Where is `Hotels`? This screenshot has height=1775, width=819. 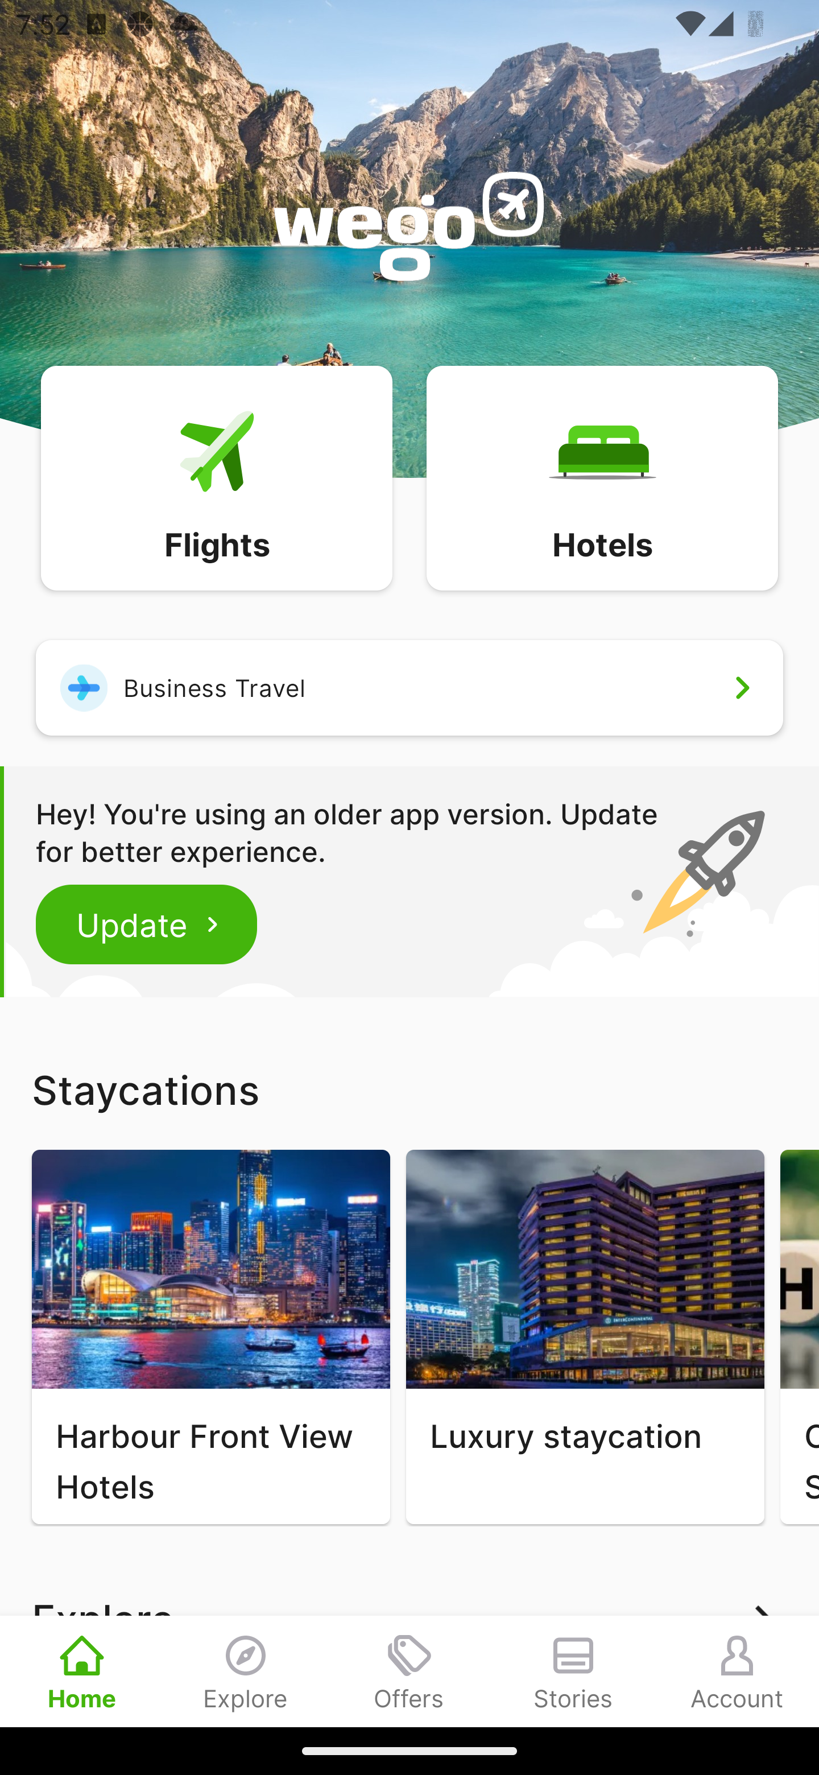 Hotels is located at coordinates (602, 477).